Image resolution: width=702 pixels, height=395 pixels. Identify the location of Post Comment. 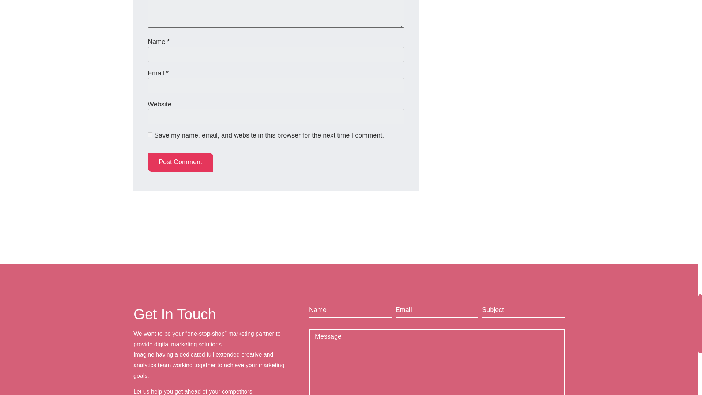
(180, 162).